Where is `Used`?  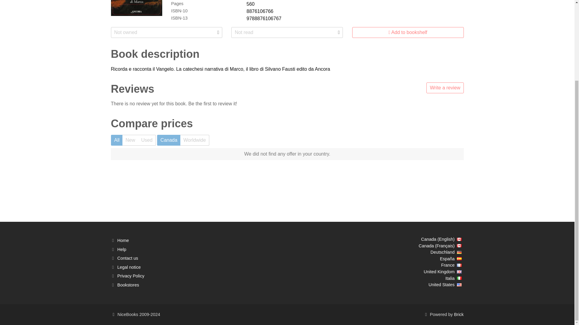
Used is located at coordinates (147, 140).